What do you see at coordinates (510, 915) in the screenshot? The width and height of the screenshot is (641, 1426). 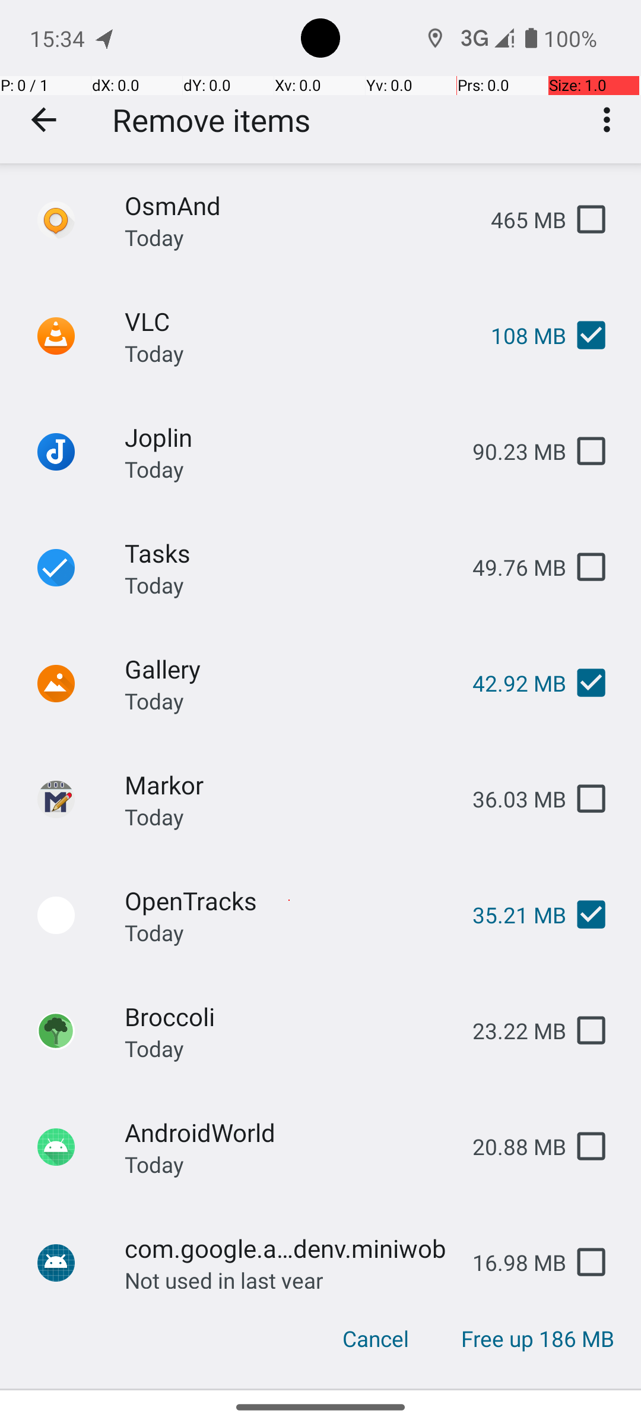 I see `35.21 MB` at bounding box center [510, 915].